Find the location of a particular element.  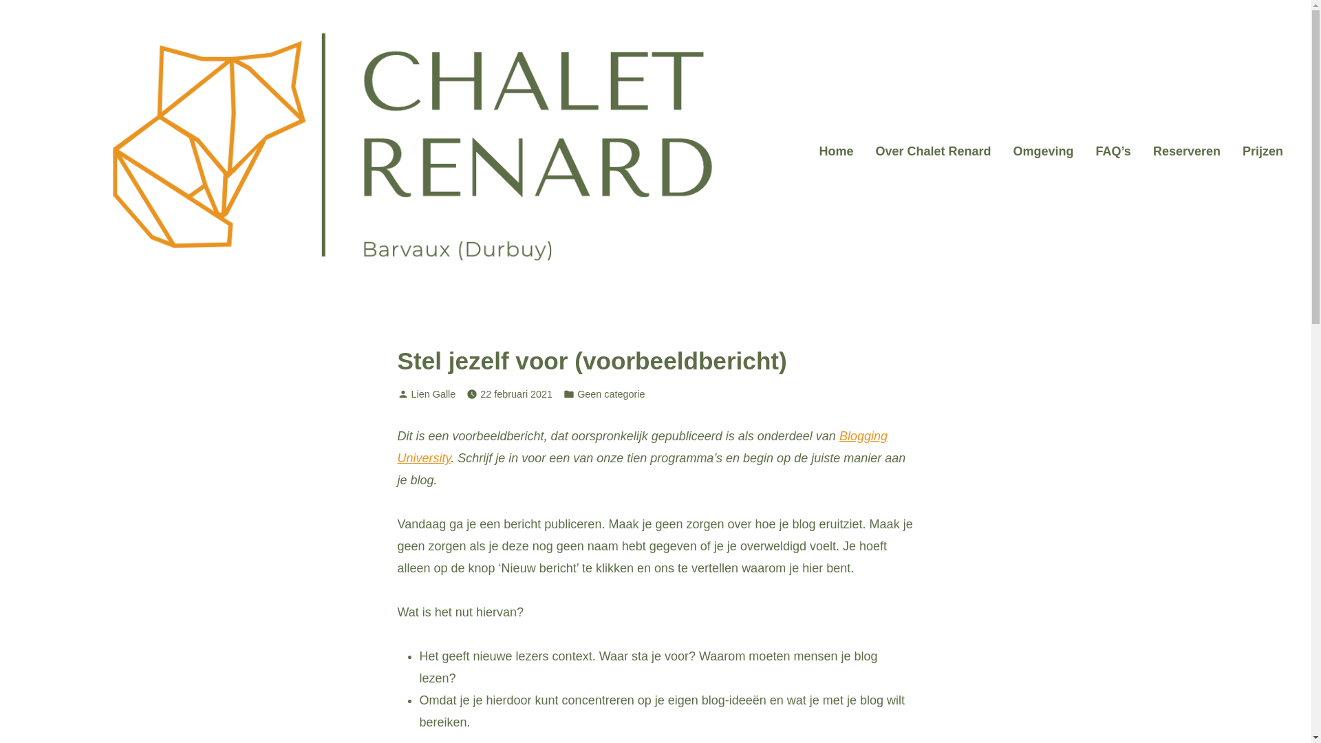

Omgeving is located at coordinates (1044, 151).